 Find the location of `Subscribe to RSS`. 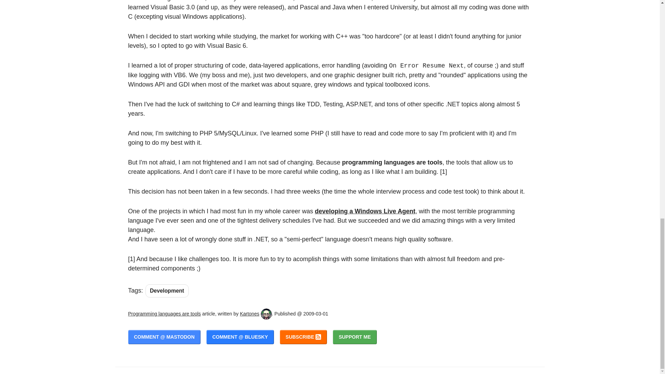

Subscribe to RSS is located at coordinates (303, 337).